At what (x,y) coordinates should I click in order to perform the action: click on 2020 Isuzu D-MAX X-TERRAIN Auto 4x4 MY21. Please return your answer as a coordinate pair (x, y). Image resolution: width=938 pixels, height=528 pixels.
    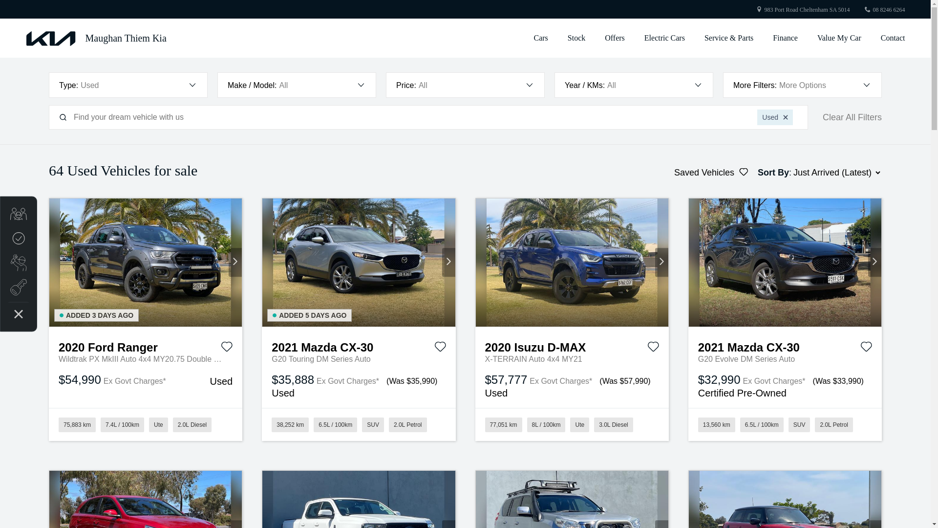
    Looking at the image, I should click on (572, 263).